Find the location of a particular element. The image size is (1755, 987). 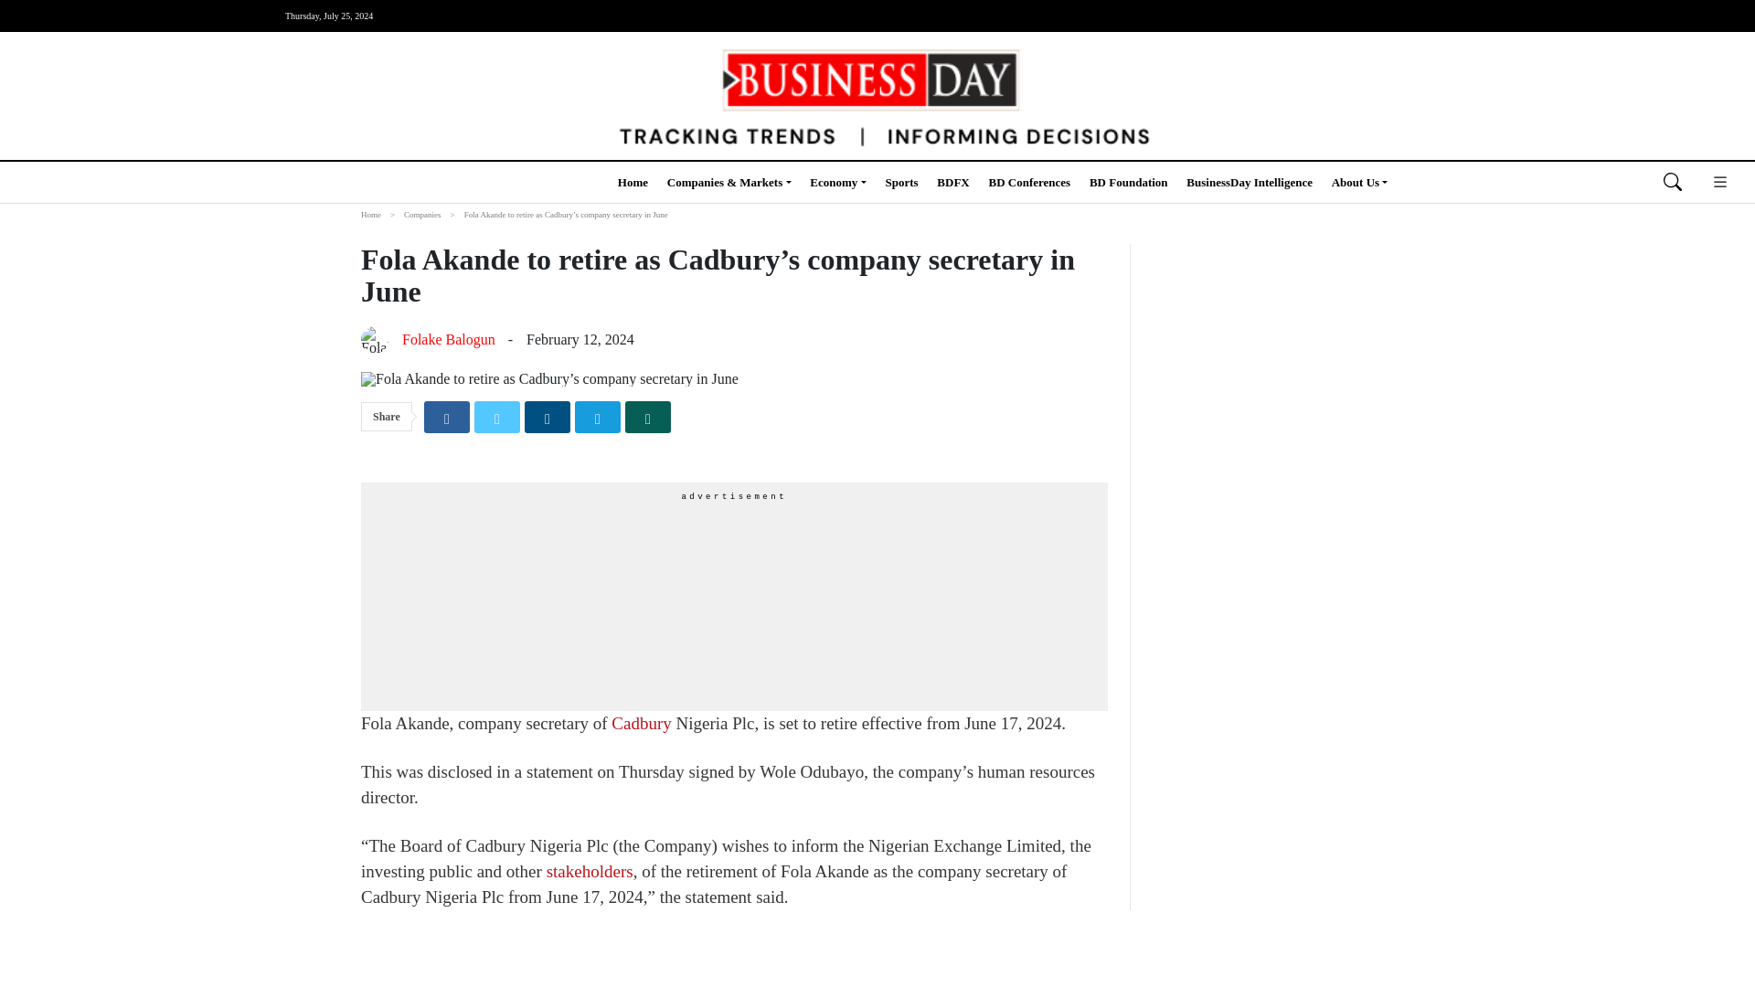

BusinessDay Intelligence is located at coordinates (1249, 181).